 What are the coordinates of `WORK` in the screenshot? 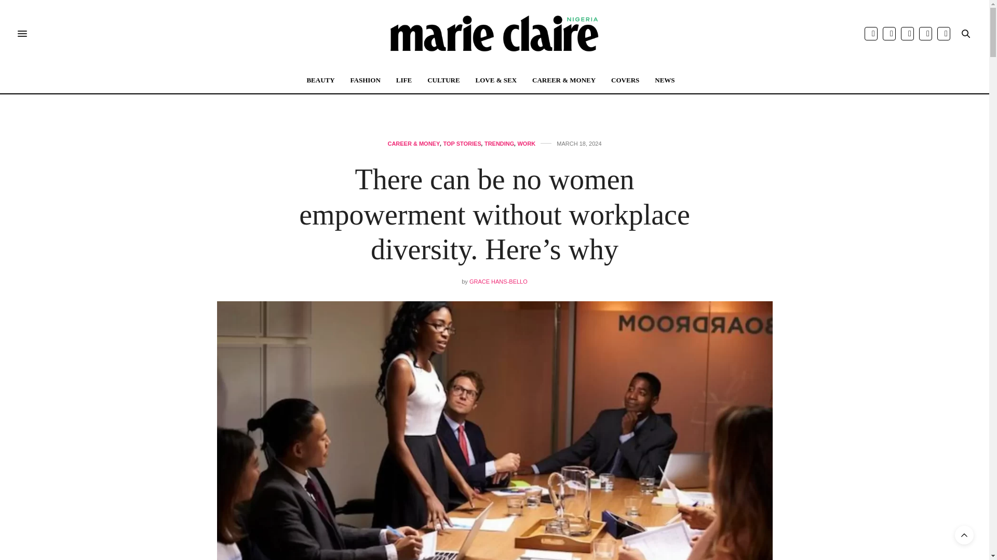 It's located at (527, 144).